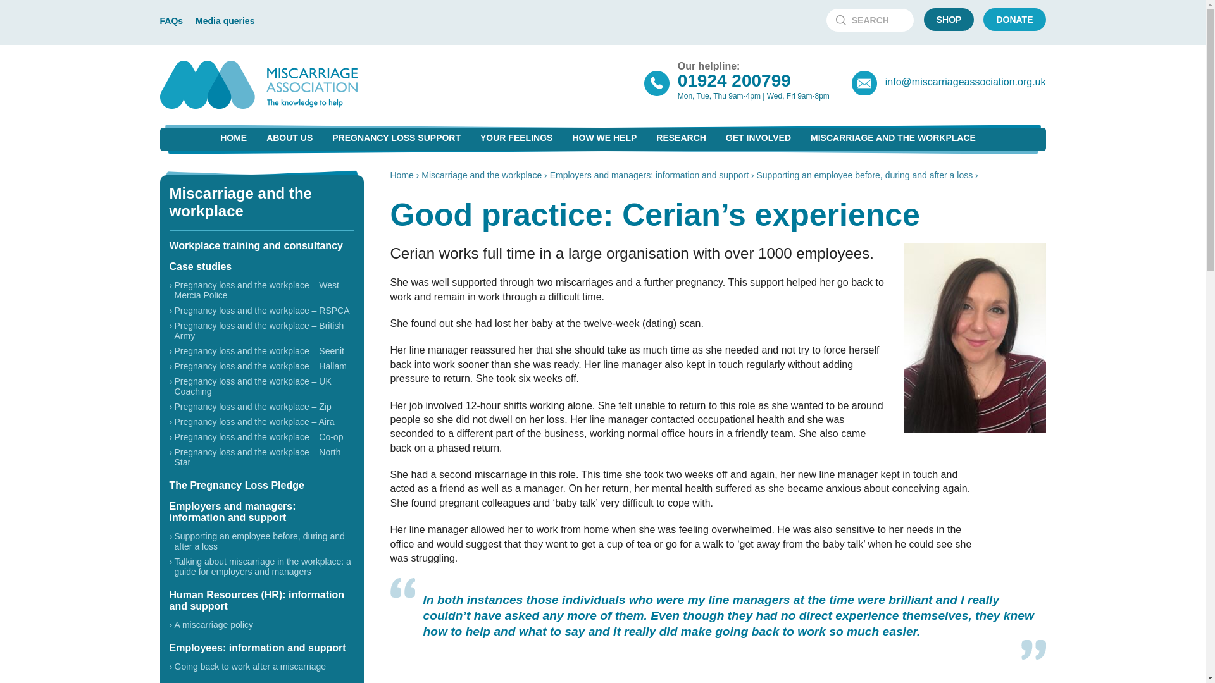 The width and height of the screenshot is (1215, 683). I want to click on HOW WE HELP, so click(604, 138).